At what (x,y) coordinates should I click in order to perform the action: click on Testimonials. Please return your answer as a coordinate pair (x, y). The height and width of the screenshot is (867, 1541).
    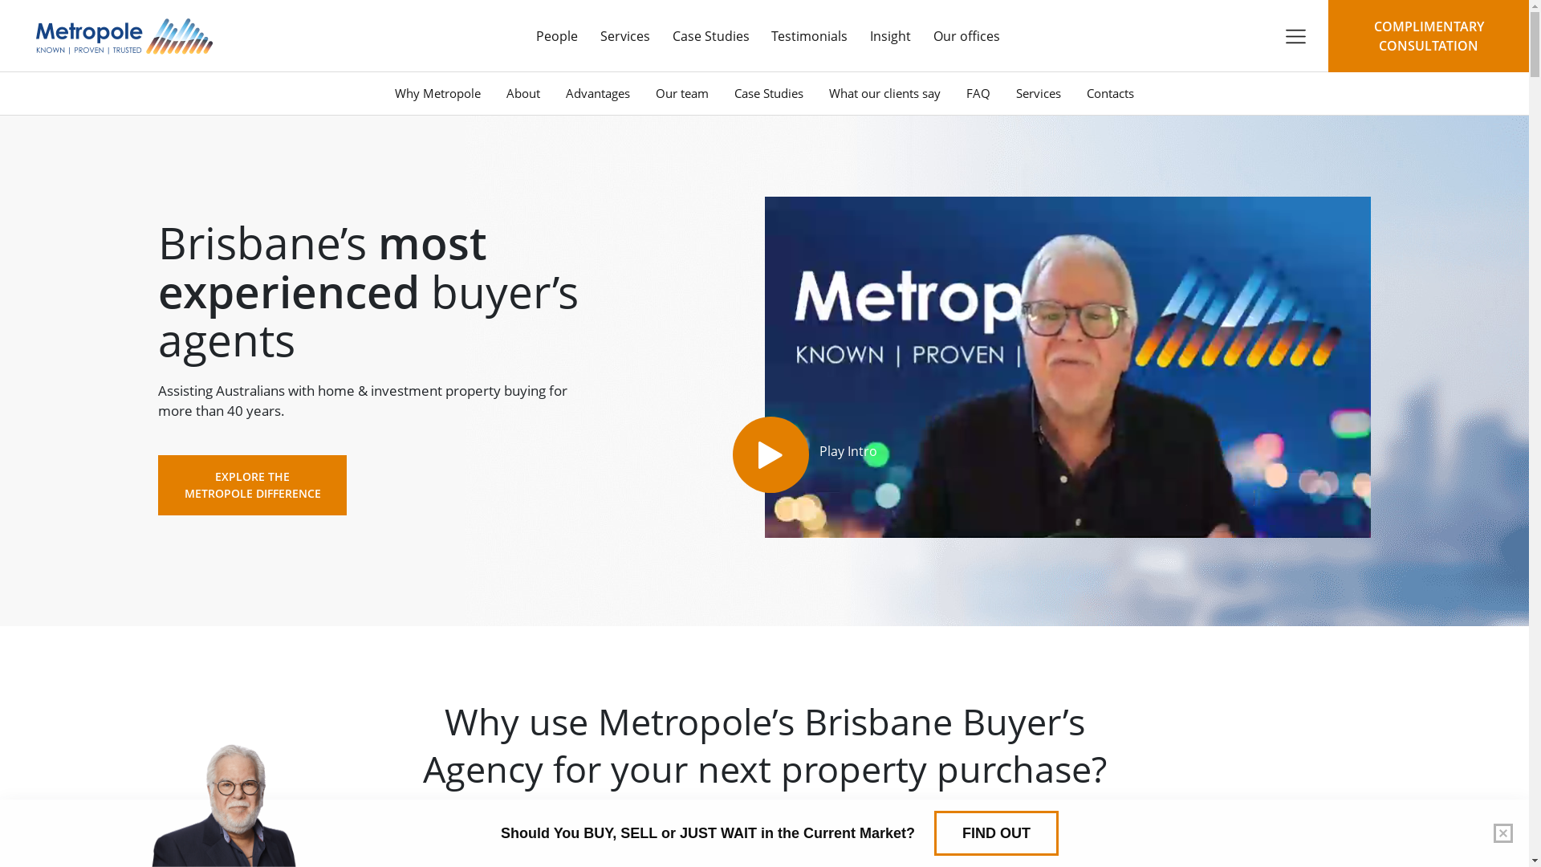
    Looking at the image, I should click on (809, 36).